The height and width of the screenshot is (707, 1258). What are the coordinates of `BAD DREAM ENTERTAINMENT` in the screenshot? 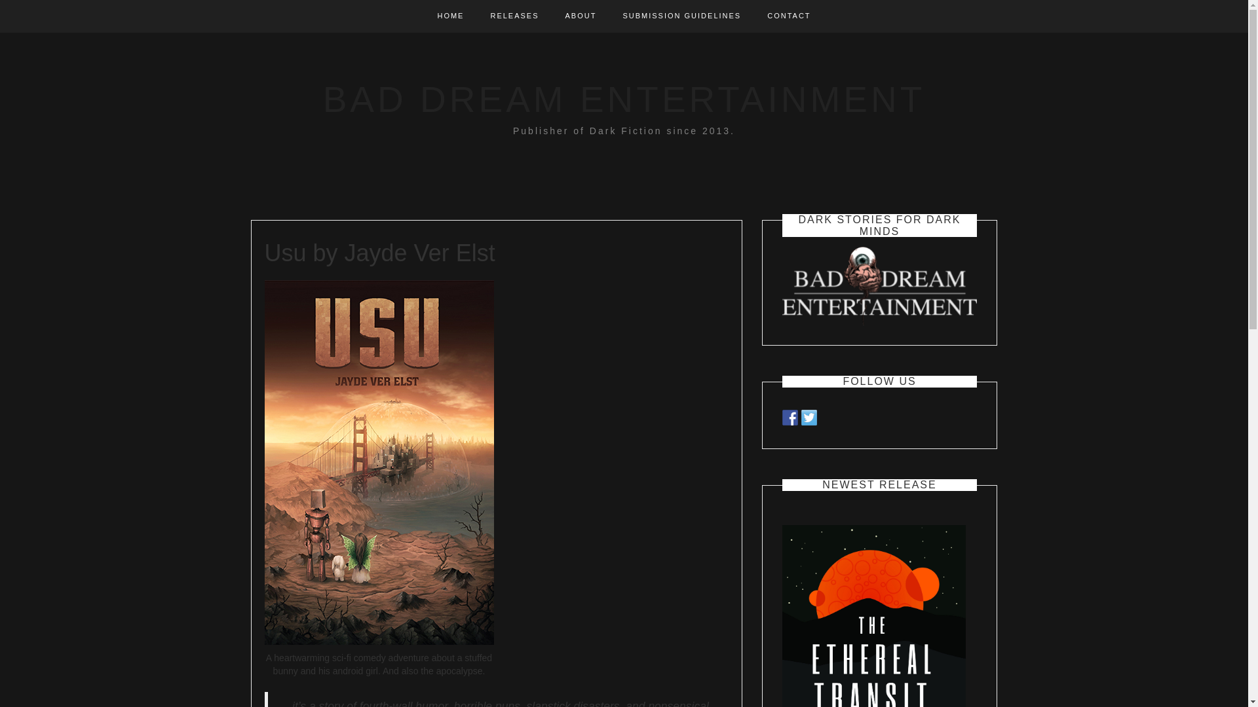 It's located at (624, 99).